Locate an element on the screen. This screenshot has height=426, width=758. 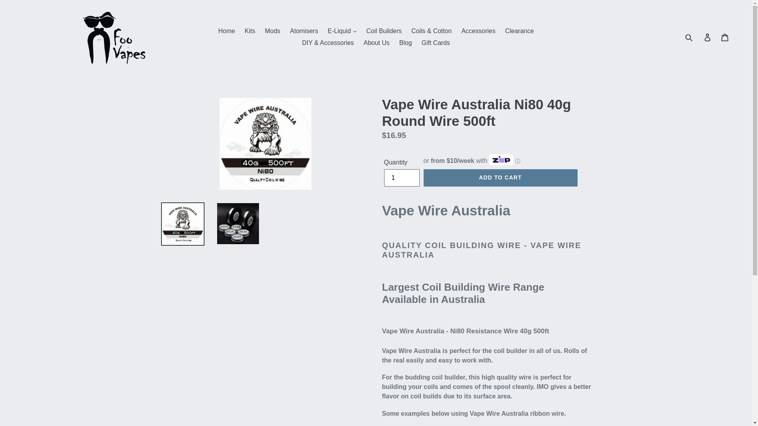
Home is located at coordinates (227, 31).